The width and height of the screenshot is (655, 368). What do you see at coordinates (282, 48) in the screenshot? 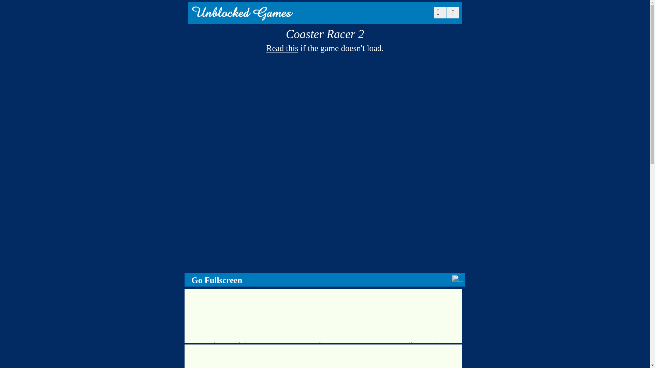
I see `Read this` at bounding box center [282, 48].